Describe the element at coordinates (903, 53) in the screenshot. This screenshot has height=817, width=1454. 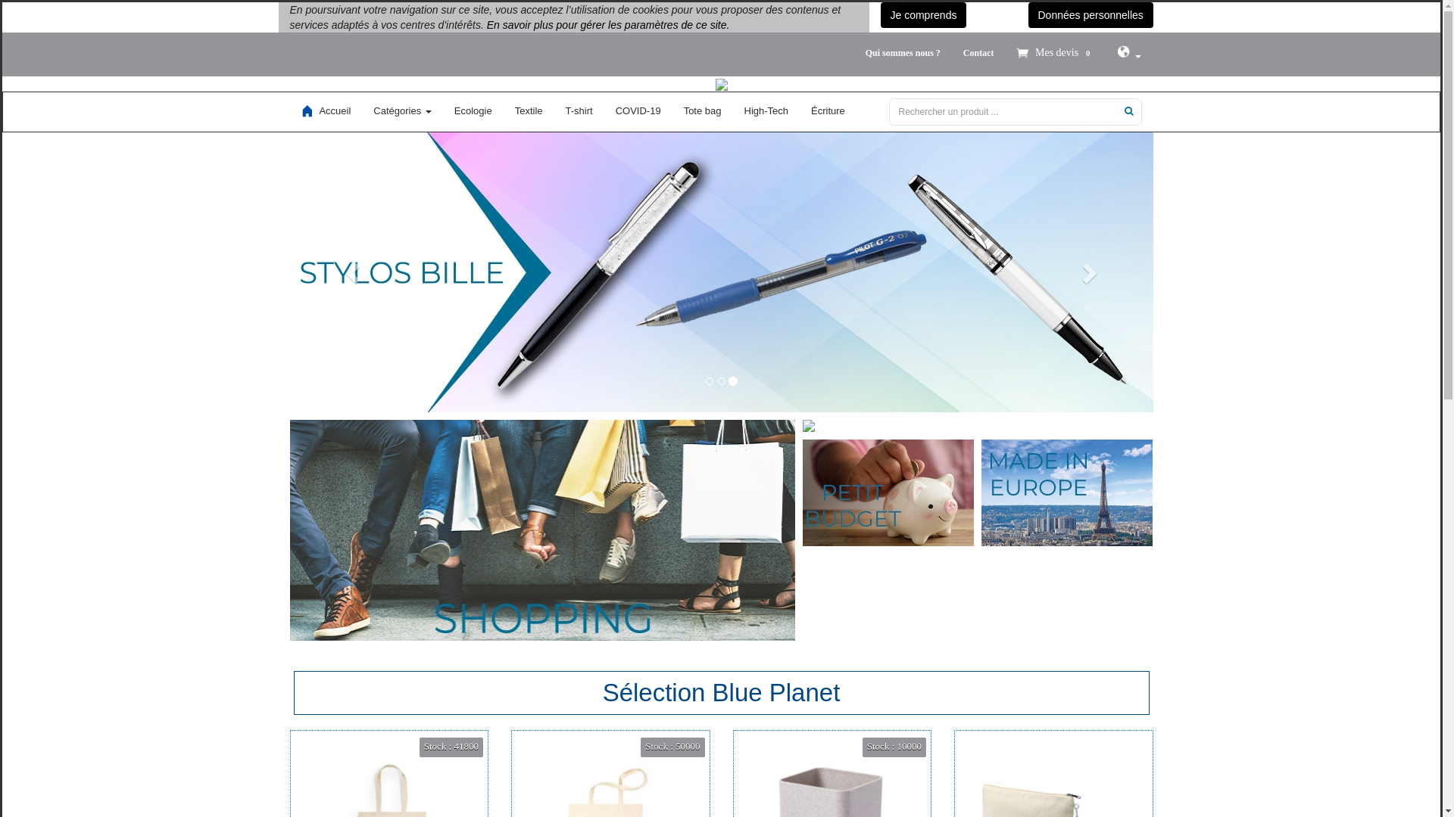
I see `Qui sommes nous ?` at that location.